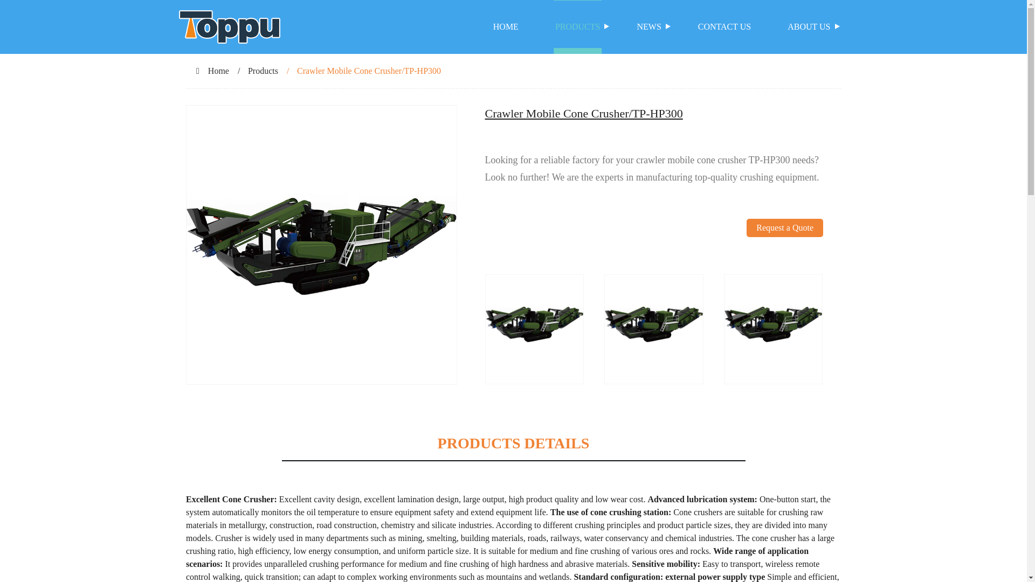  Describe the element at coordinates (578, 27) in the screenshot. I see `PRODUCTS` at that location.